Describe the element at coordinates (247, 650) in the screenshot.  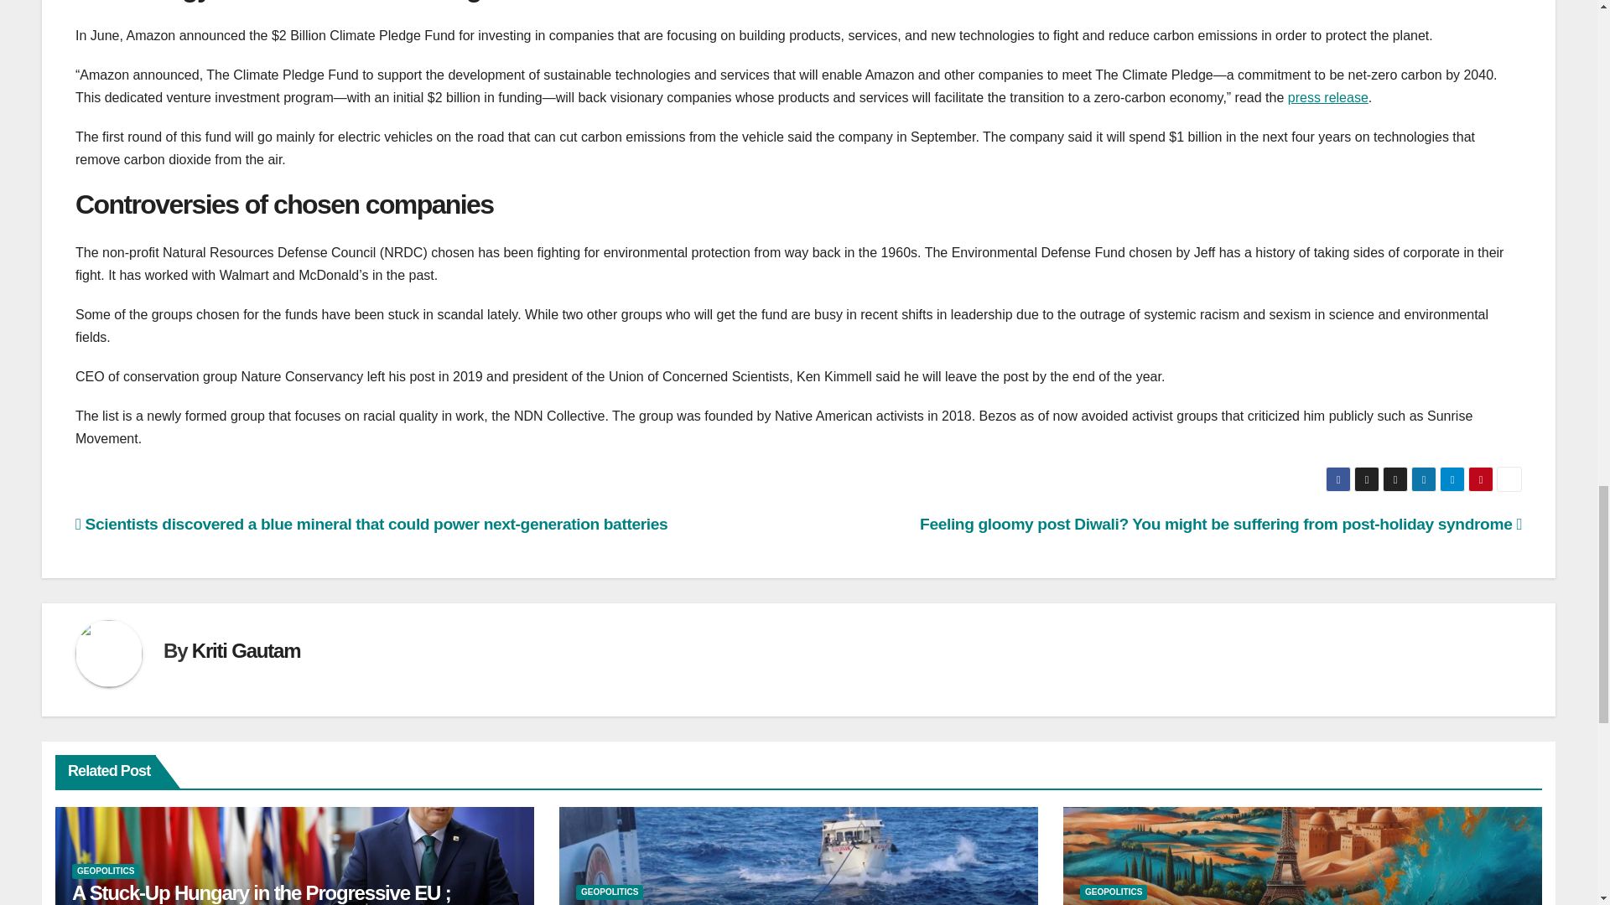
I see `Kriti Gautam` at that location.